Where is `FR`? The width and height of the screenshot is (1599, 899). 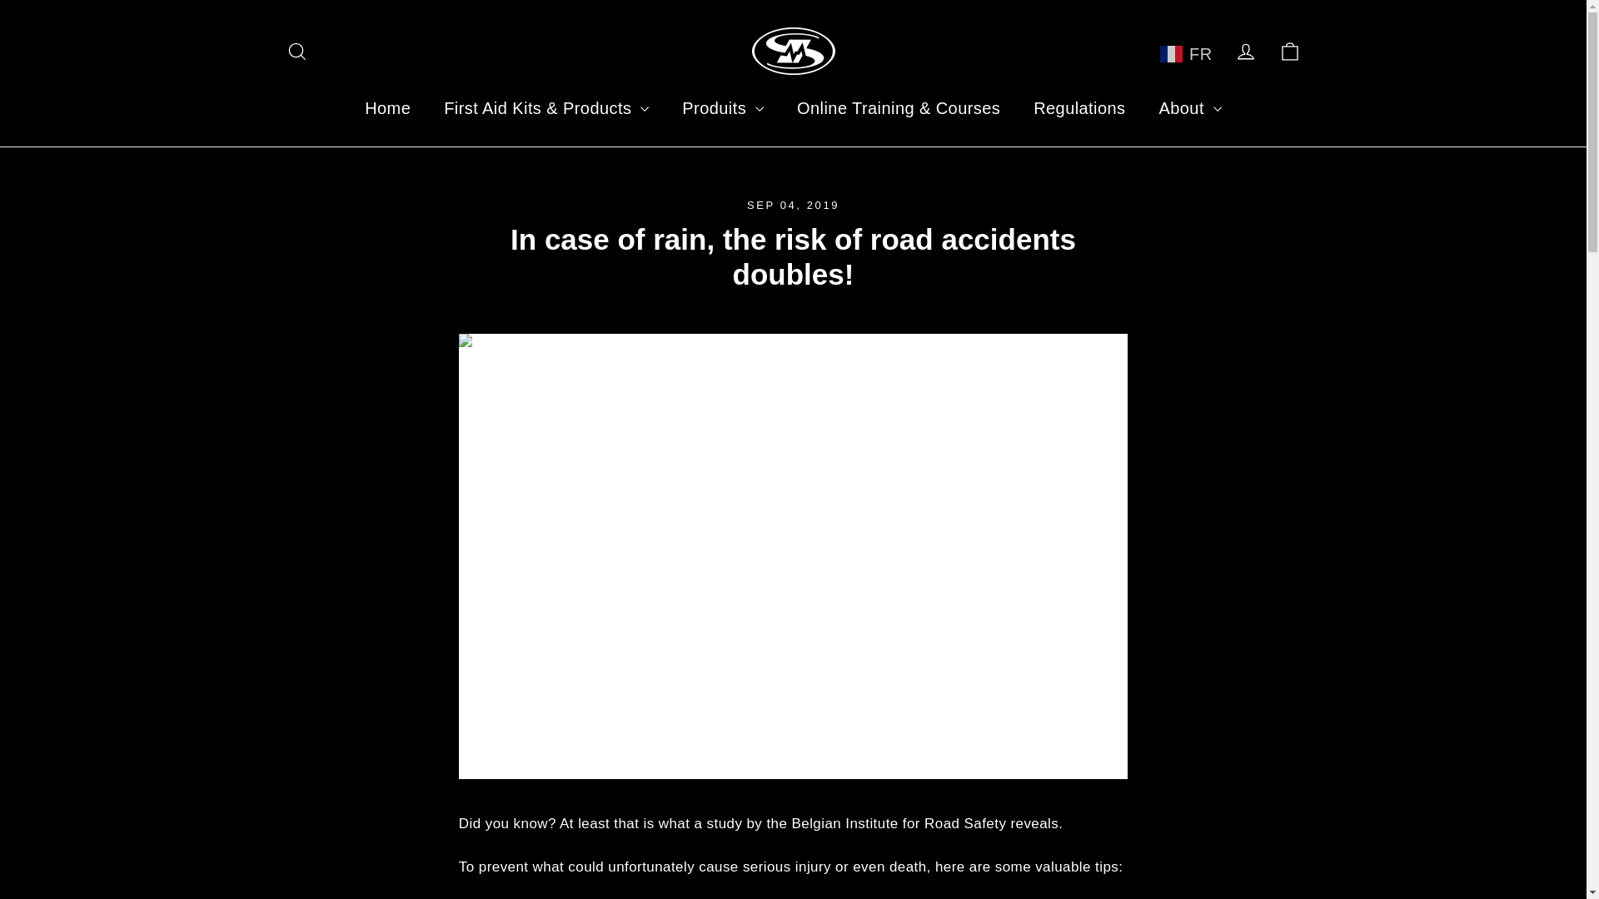 FR is located at coordinates (1186, 53).